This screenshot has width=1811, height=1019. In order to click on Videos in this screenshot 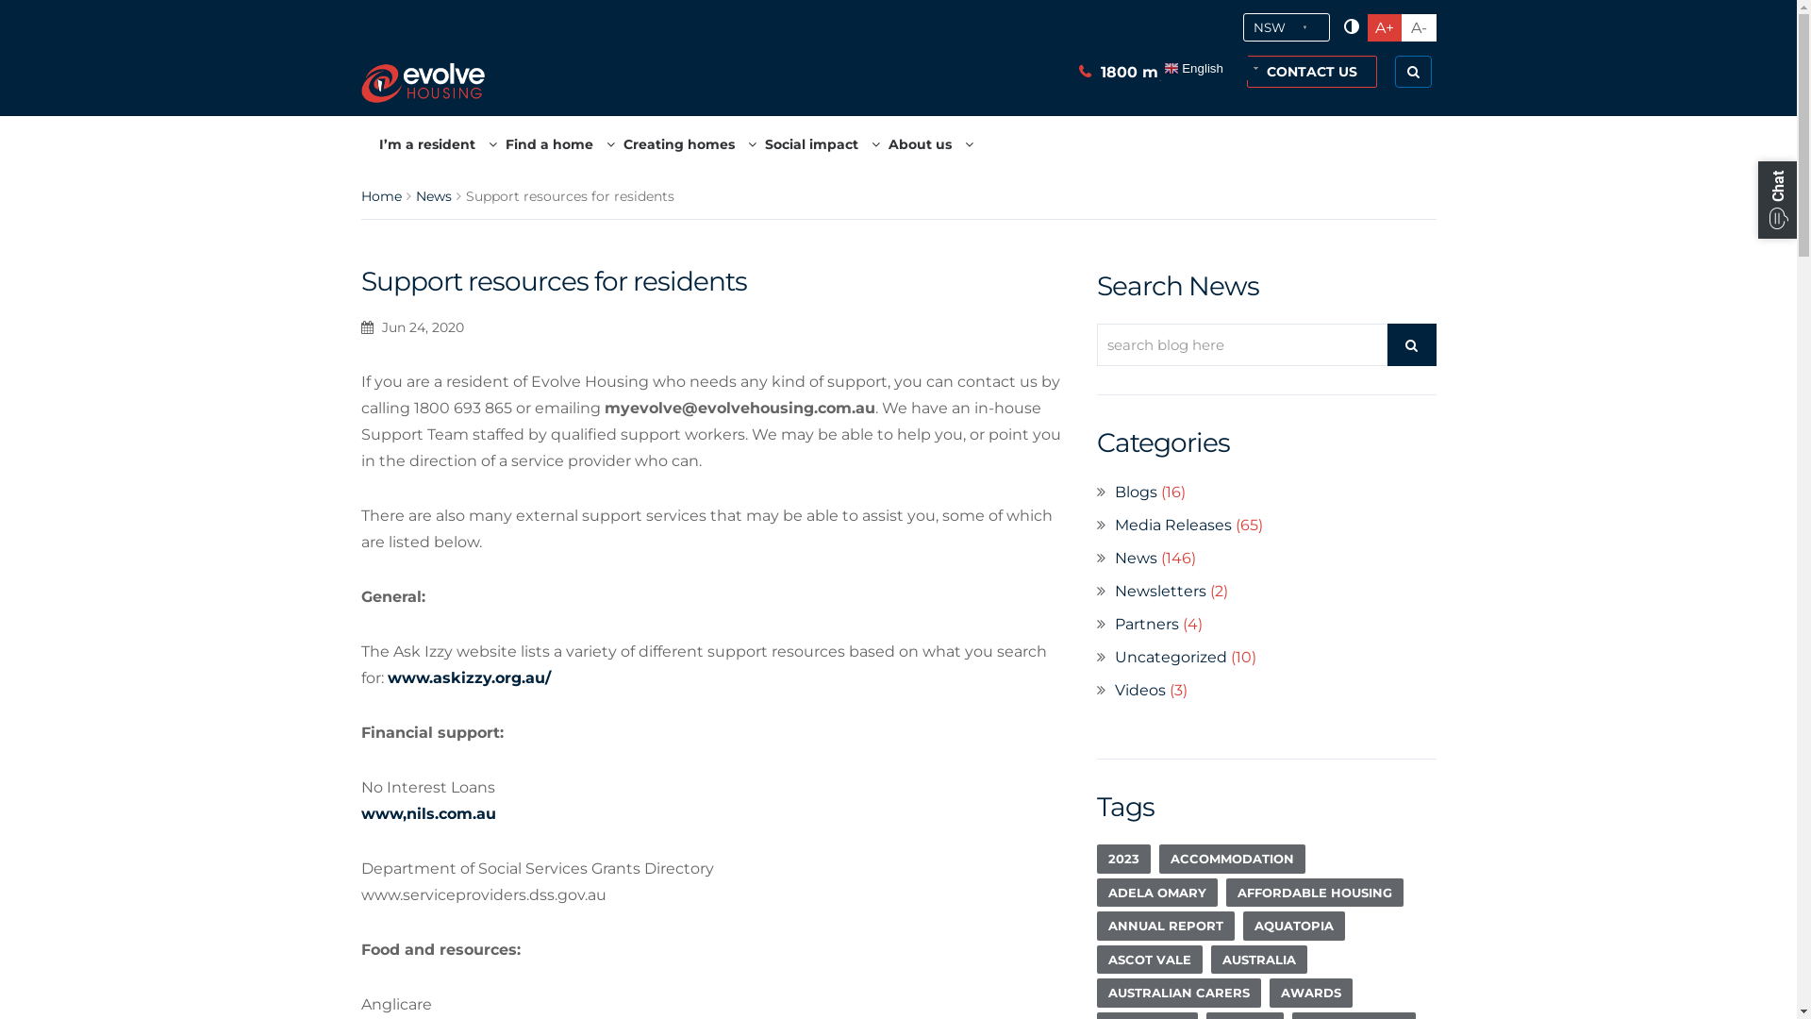, I will do `click(1140, 691)`.